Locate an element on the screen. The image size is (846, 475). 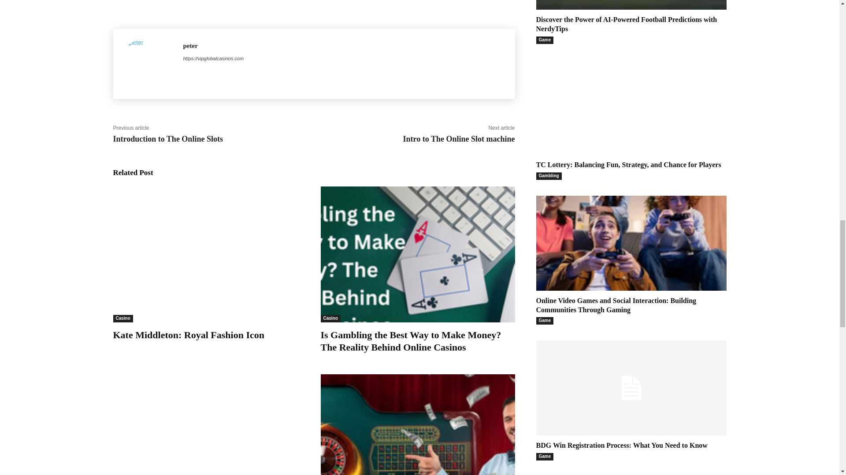
Kate Middleton: Royal Fashion Icon is located at coordinates (210, 254).